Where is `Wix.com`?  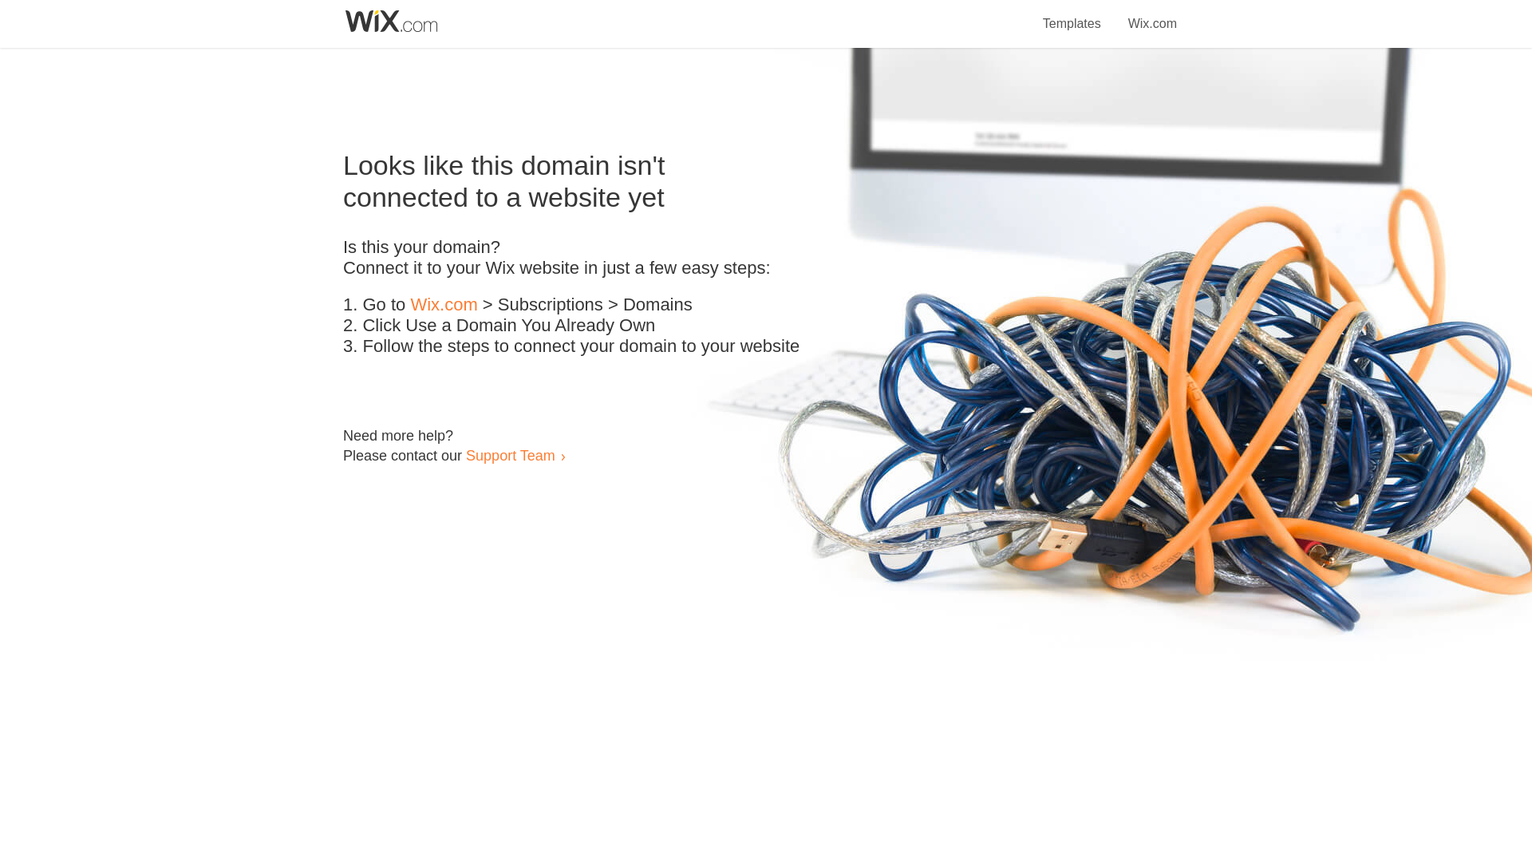
Wix.com is located at coordinates (444, 305).